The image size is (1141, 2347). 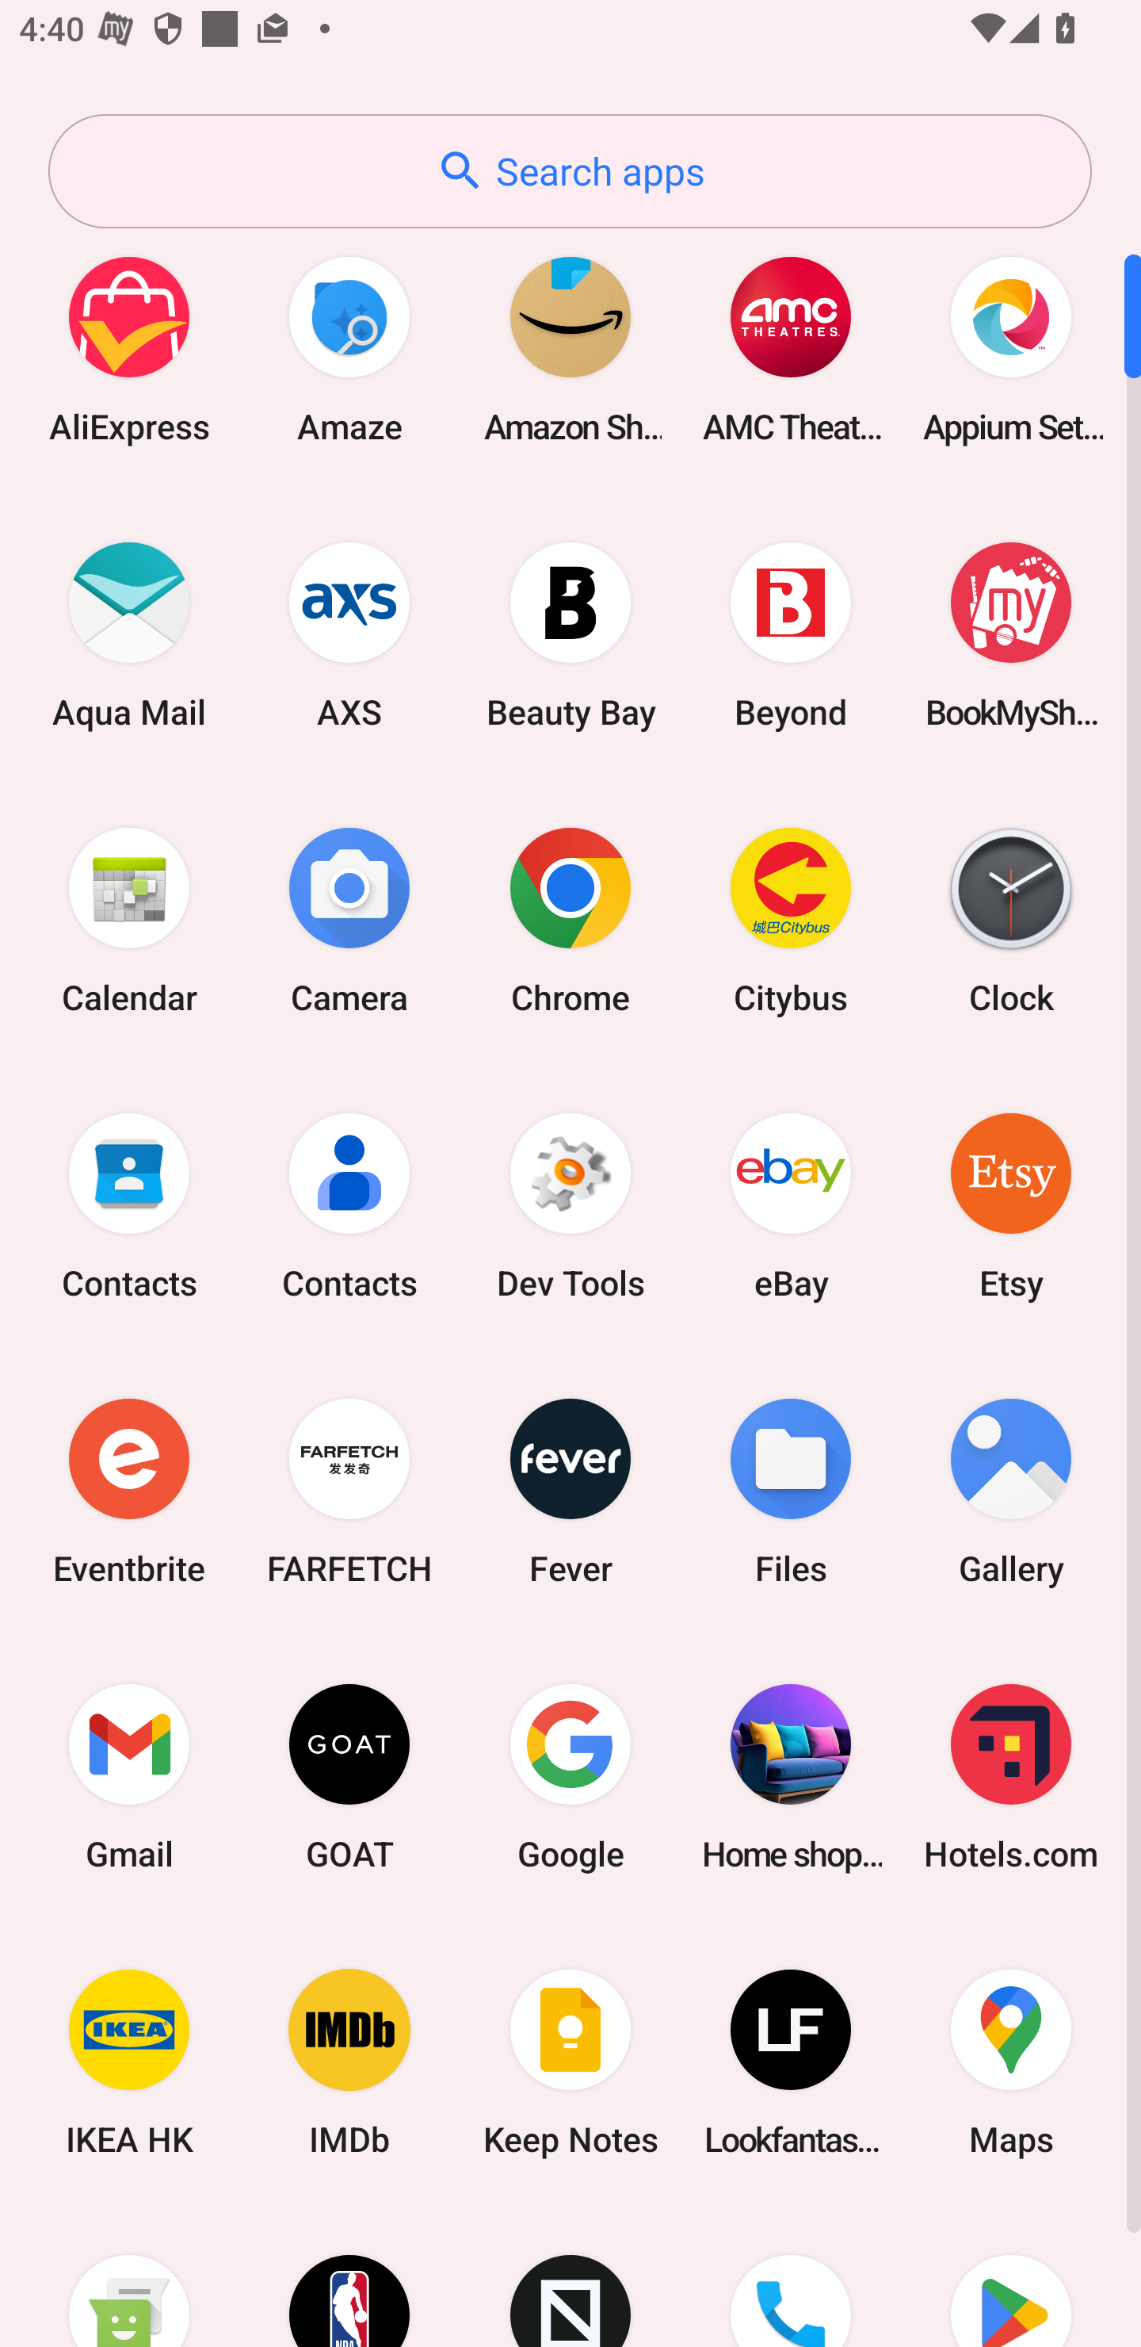 What do you see at coordinates (129, 2063) in the screenshot?
I see `IKEA HK` at bounding box center [129, 2063].